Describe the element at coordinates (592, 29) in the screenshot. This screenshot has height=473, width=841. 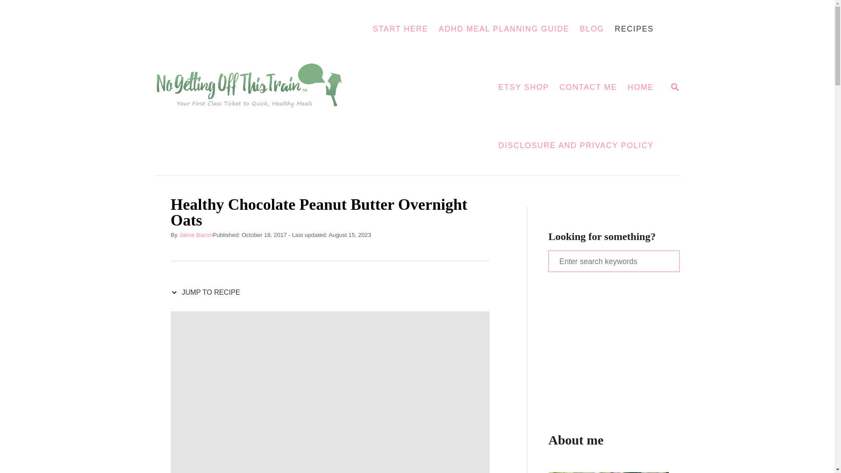
I see `BLOG` at that location.